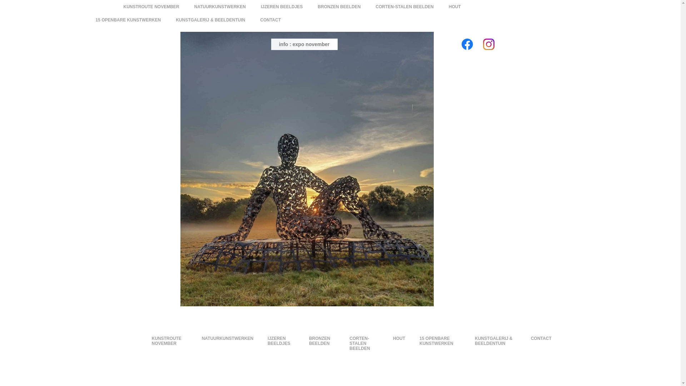  Describe the element at coordinates (404, 6) in the screenshot. I see `CORTEN-STALEN BEELDEN` at that location.